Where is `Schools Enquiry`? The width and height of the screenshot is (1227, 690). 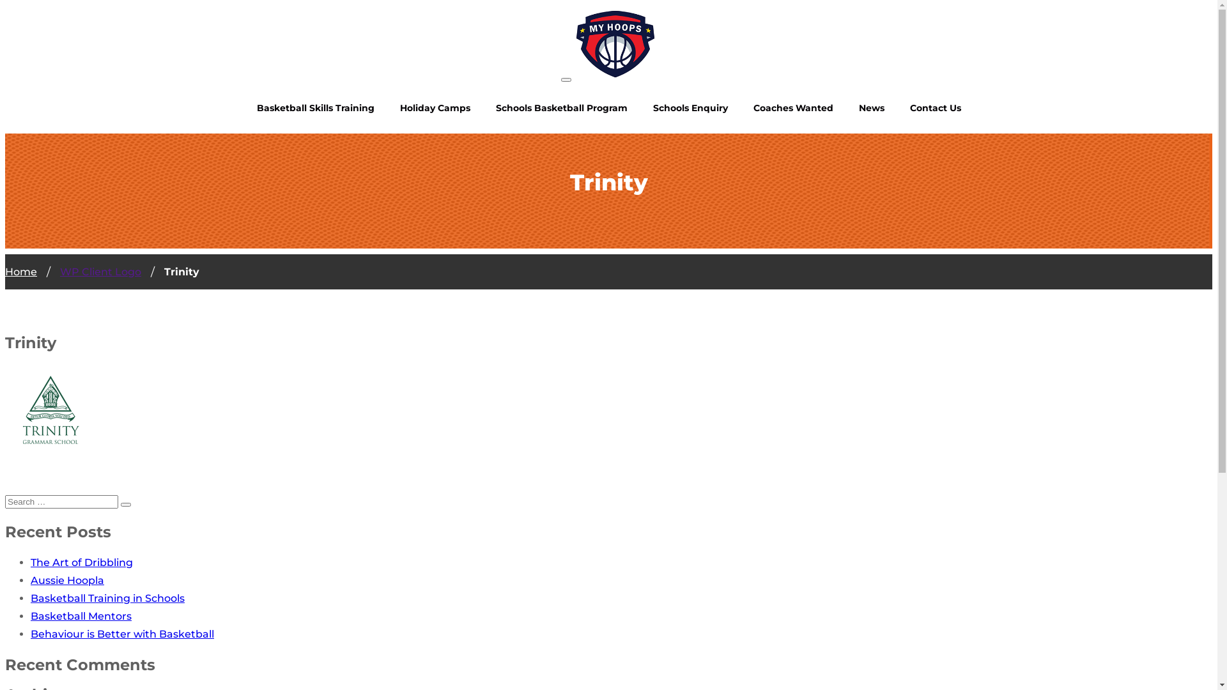
Schools Enquiry is located at coordinates (690, 108).